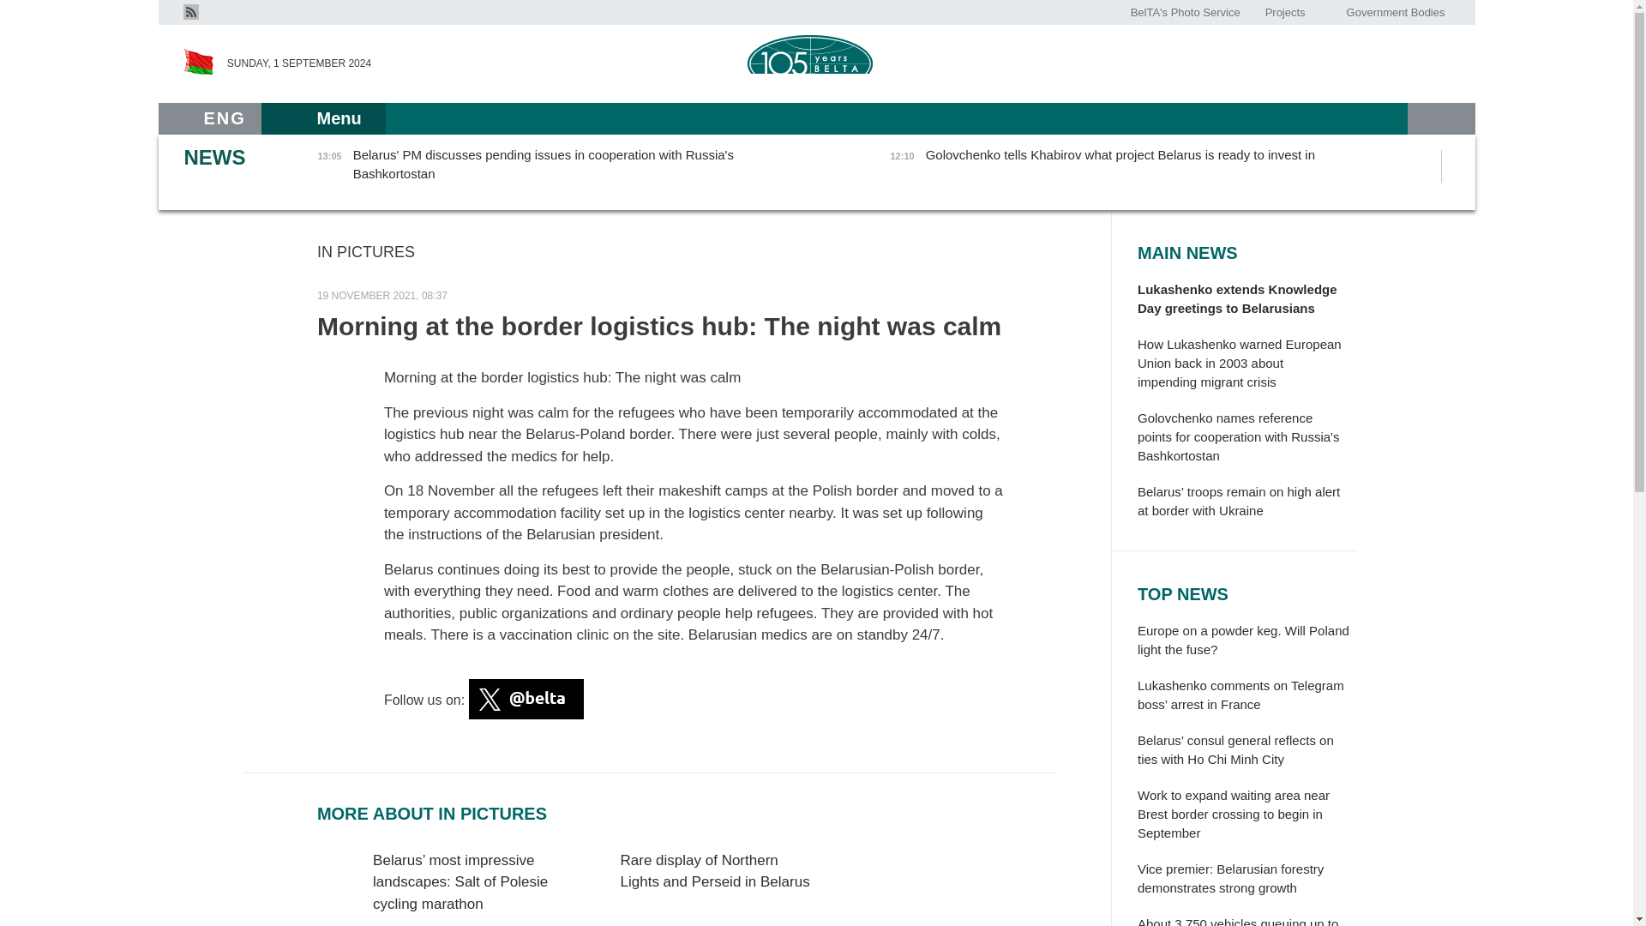 This screenshot has height=926, width=1646. What do you see at coordinates (1395, 12) in the screenshot?
I see `Government Bodies` at bounding box center [1395, 12].